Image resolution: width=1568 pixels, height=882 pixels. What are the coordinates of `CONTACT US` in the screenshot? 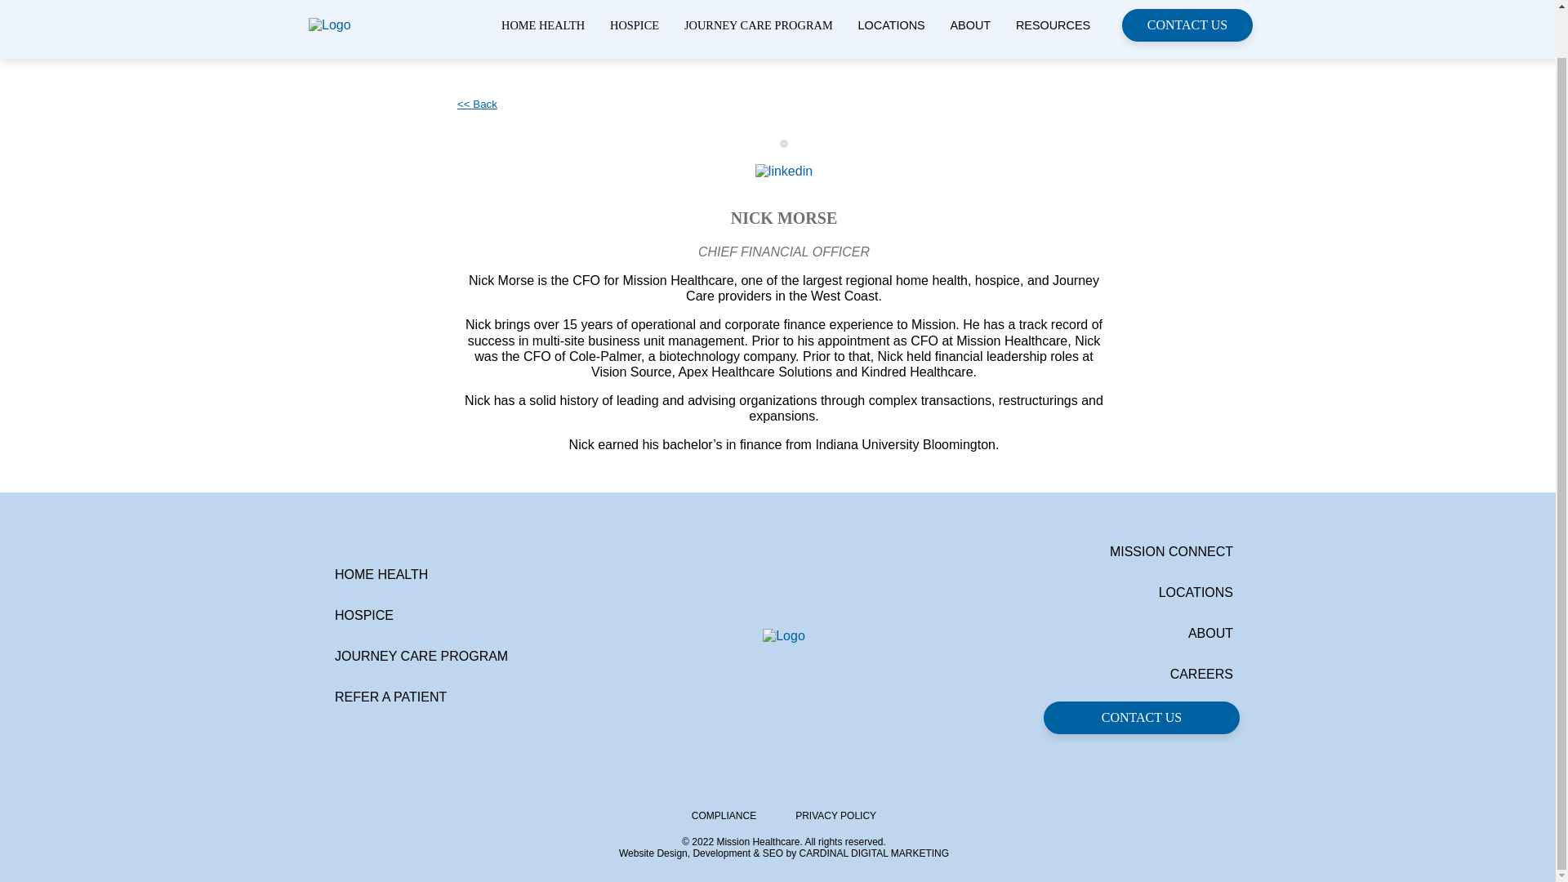 It's located at (1187, 24).